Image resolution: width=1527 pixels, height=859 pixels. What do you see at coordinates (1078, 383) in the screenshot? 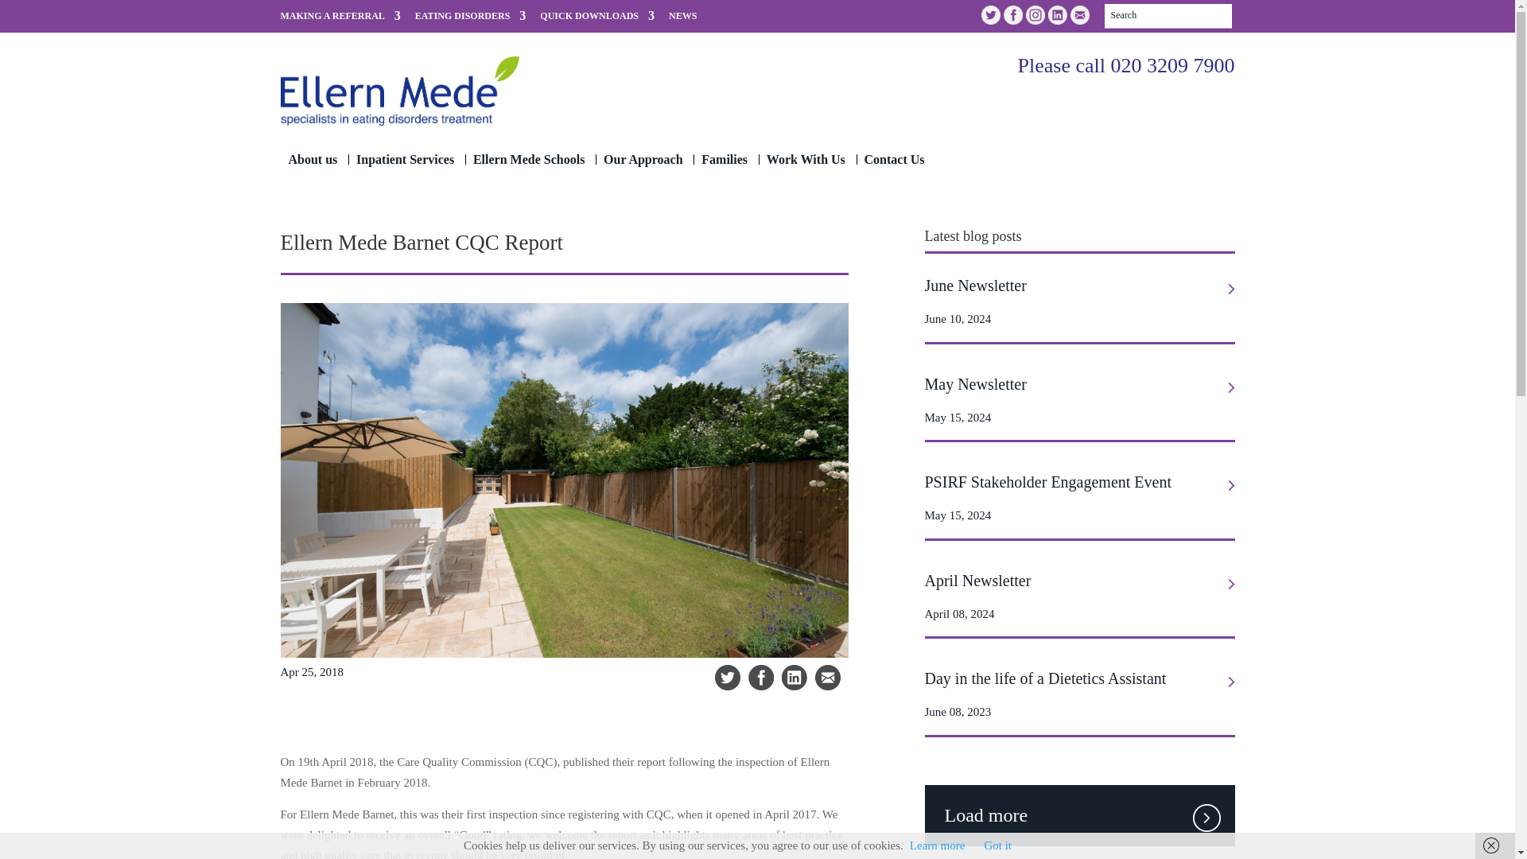
I see `May Newsletter` at bounding box center [1078, 383].